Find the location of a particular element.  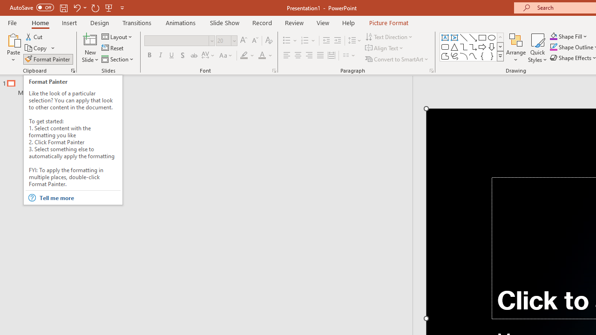

Isosceles Triangle is located at coordinates (454, 47).